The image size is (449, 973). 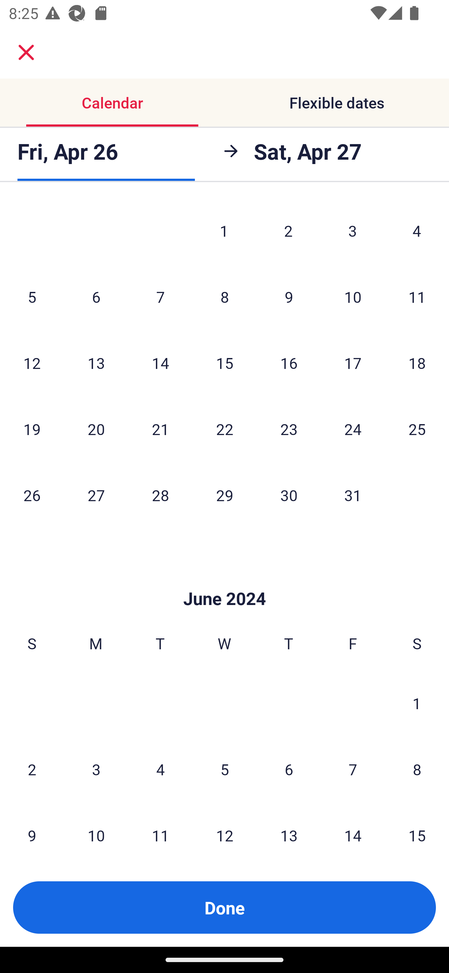 What do you see at coordinates (289, 297) in the screenshot?
I see `9 Thursday, May 9, 2024` at bounding box center [289, 297].